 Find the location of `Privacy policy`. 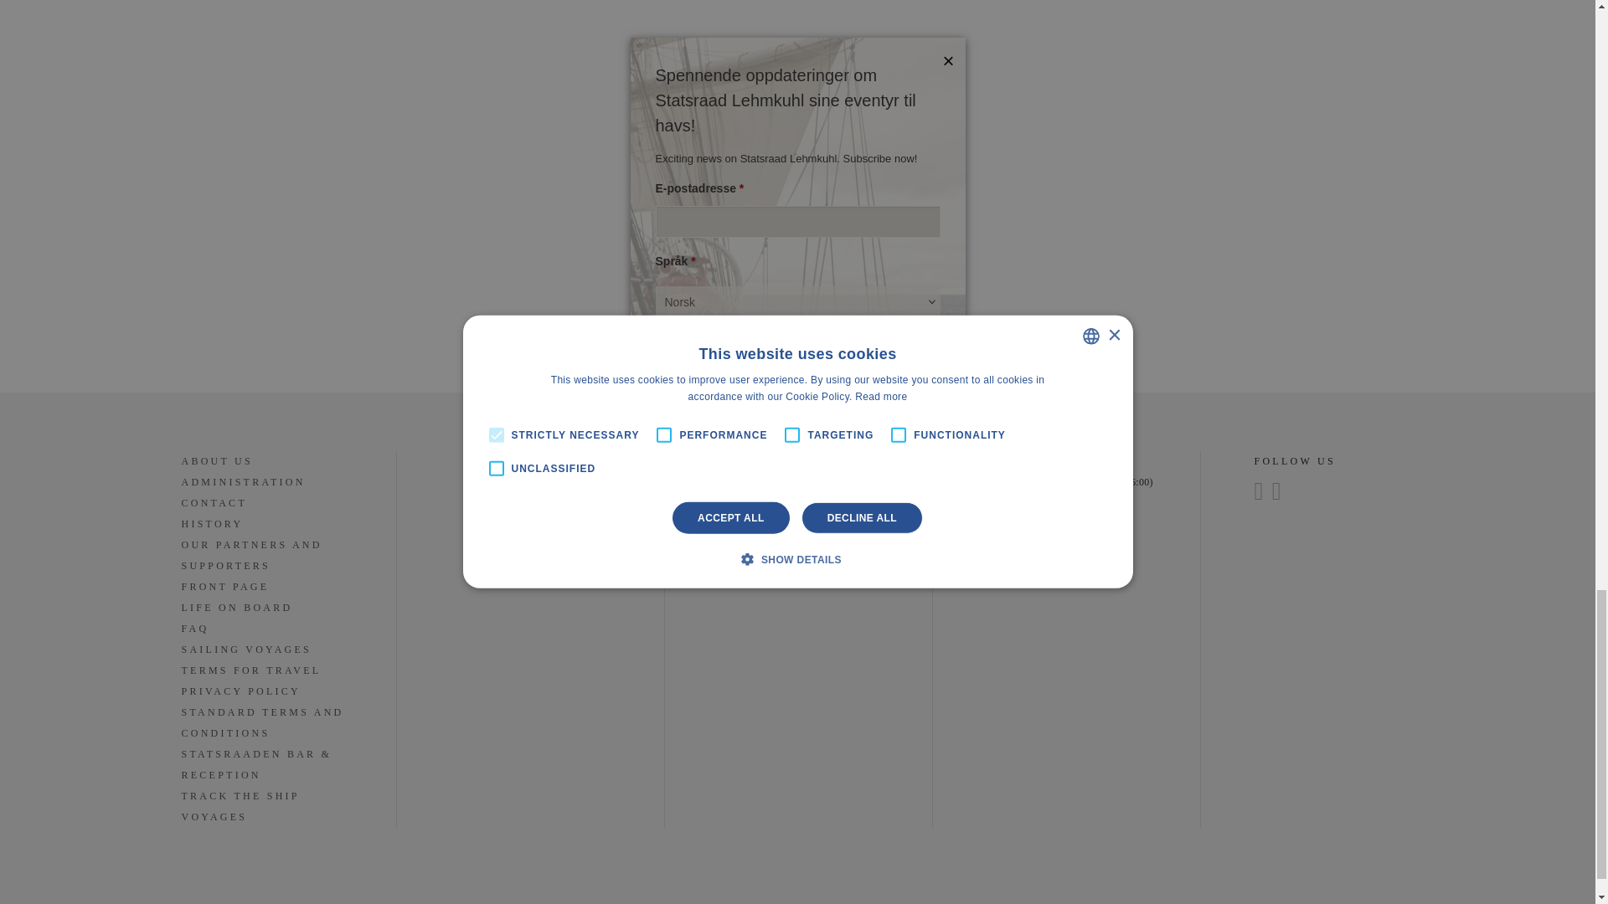

Privacy policy is located at coordinates (749, 544).